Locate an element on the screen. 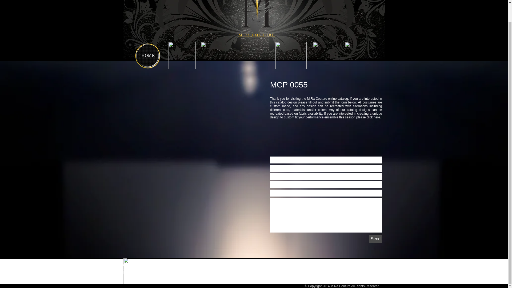 Image resolution: width=512 pixels, height=288 pixels. Care Instructions is located at coordinates (182, 272).